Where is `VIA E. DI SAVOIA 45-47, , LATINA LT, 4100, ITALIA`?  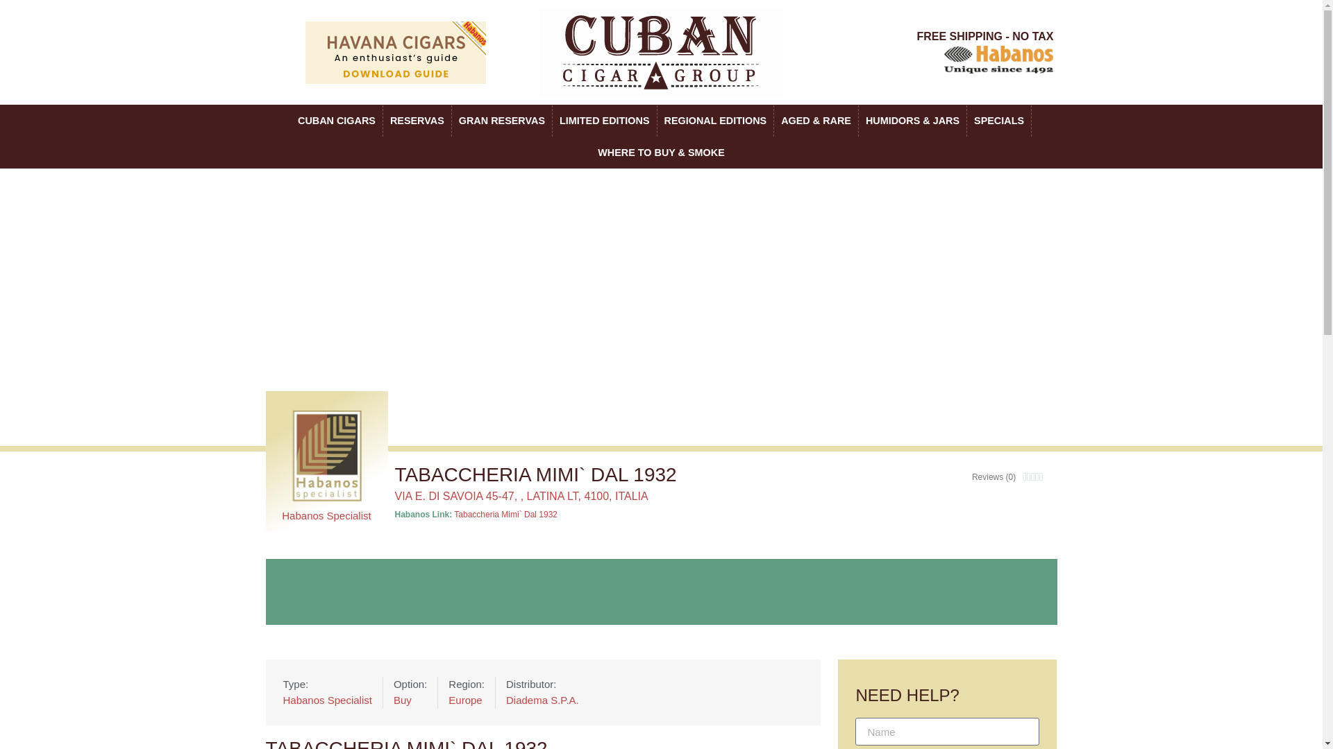 VIA E. DI SAVOIA 45-47, , LATINA LT, 4100, ITALIA is located at coordinates (521, 496).